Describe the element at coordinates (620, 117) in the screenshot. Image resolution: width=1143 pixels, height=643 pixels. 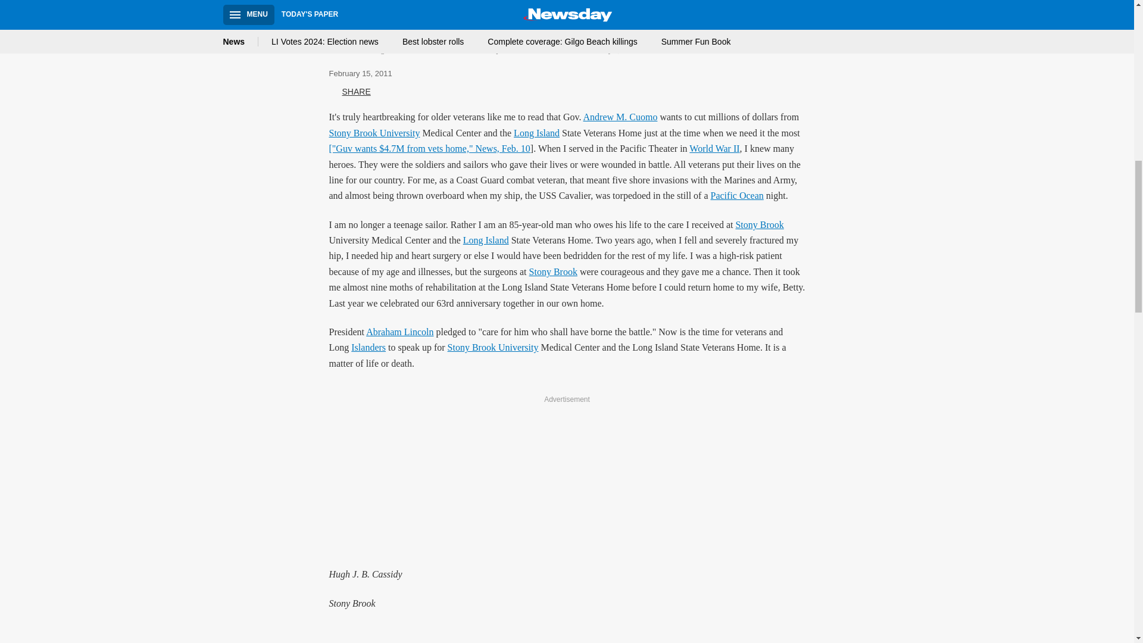
I see `Andrew M. Cuomo` at that location.